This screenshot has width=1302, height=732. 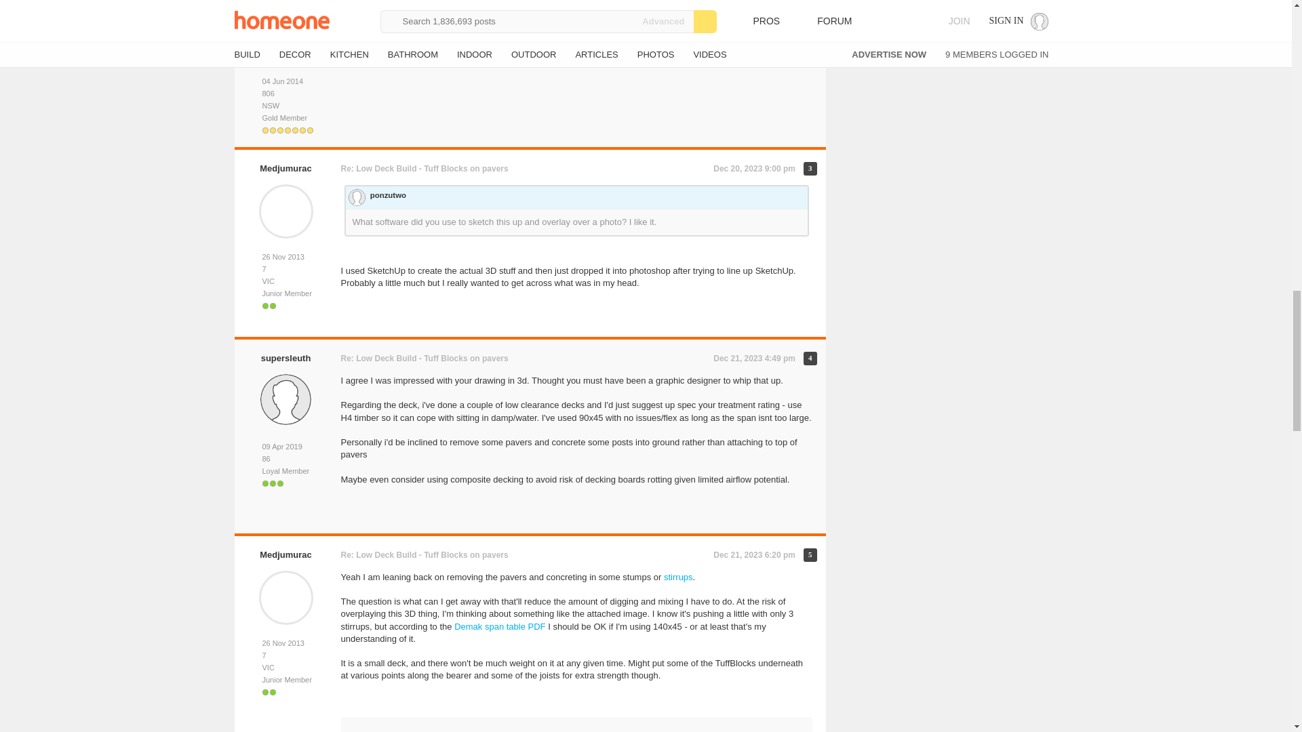 I want to click on Posts, so click(x=285, y=269).